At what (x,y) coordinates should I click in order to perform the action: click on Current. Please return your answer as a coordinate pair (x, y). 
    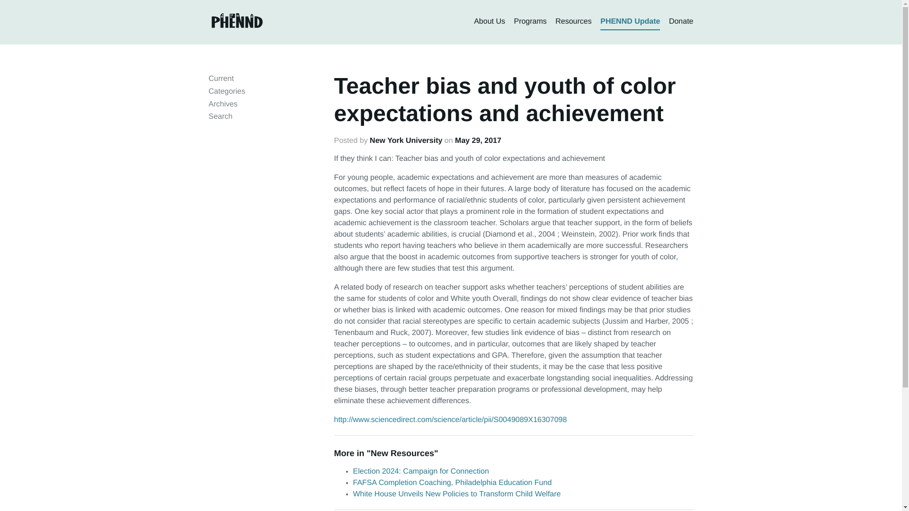
    Looking at the image, I should click on (221, 79).